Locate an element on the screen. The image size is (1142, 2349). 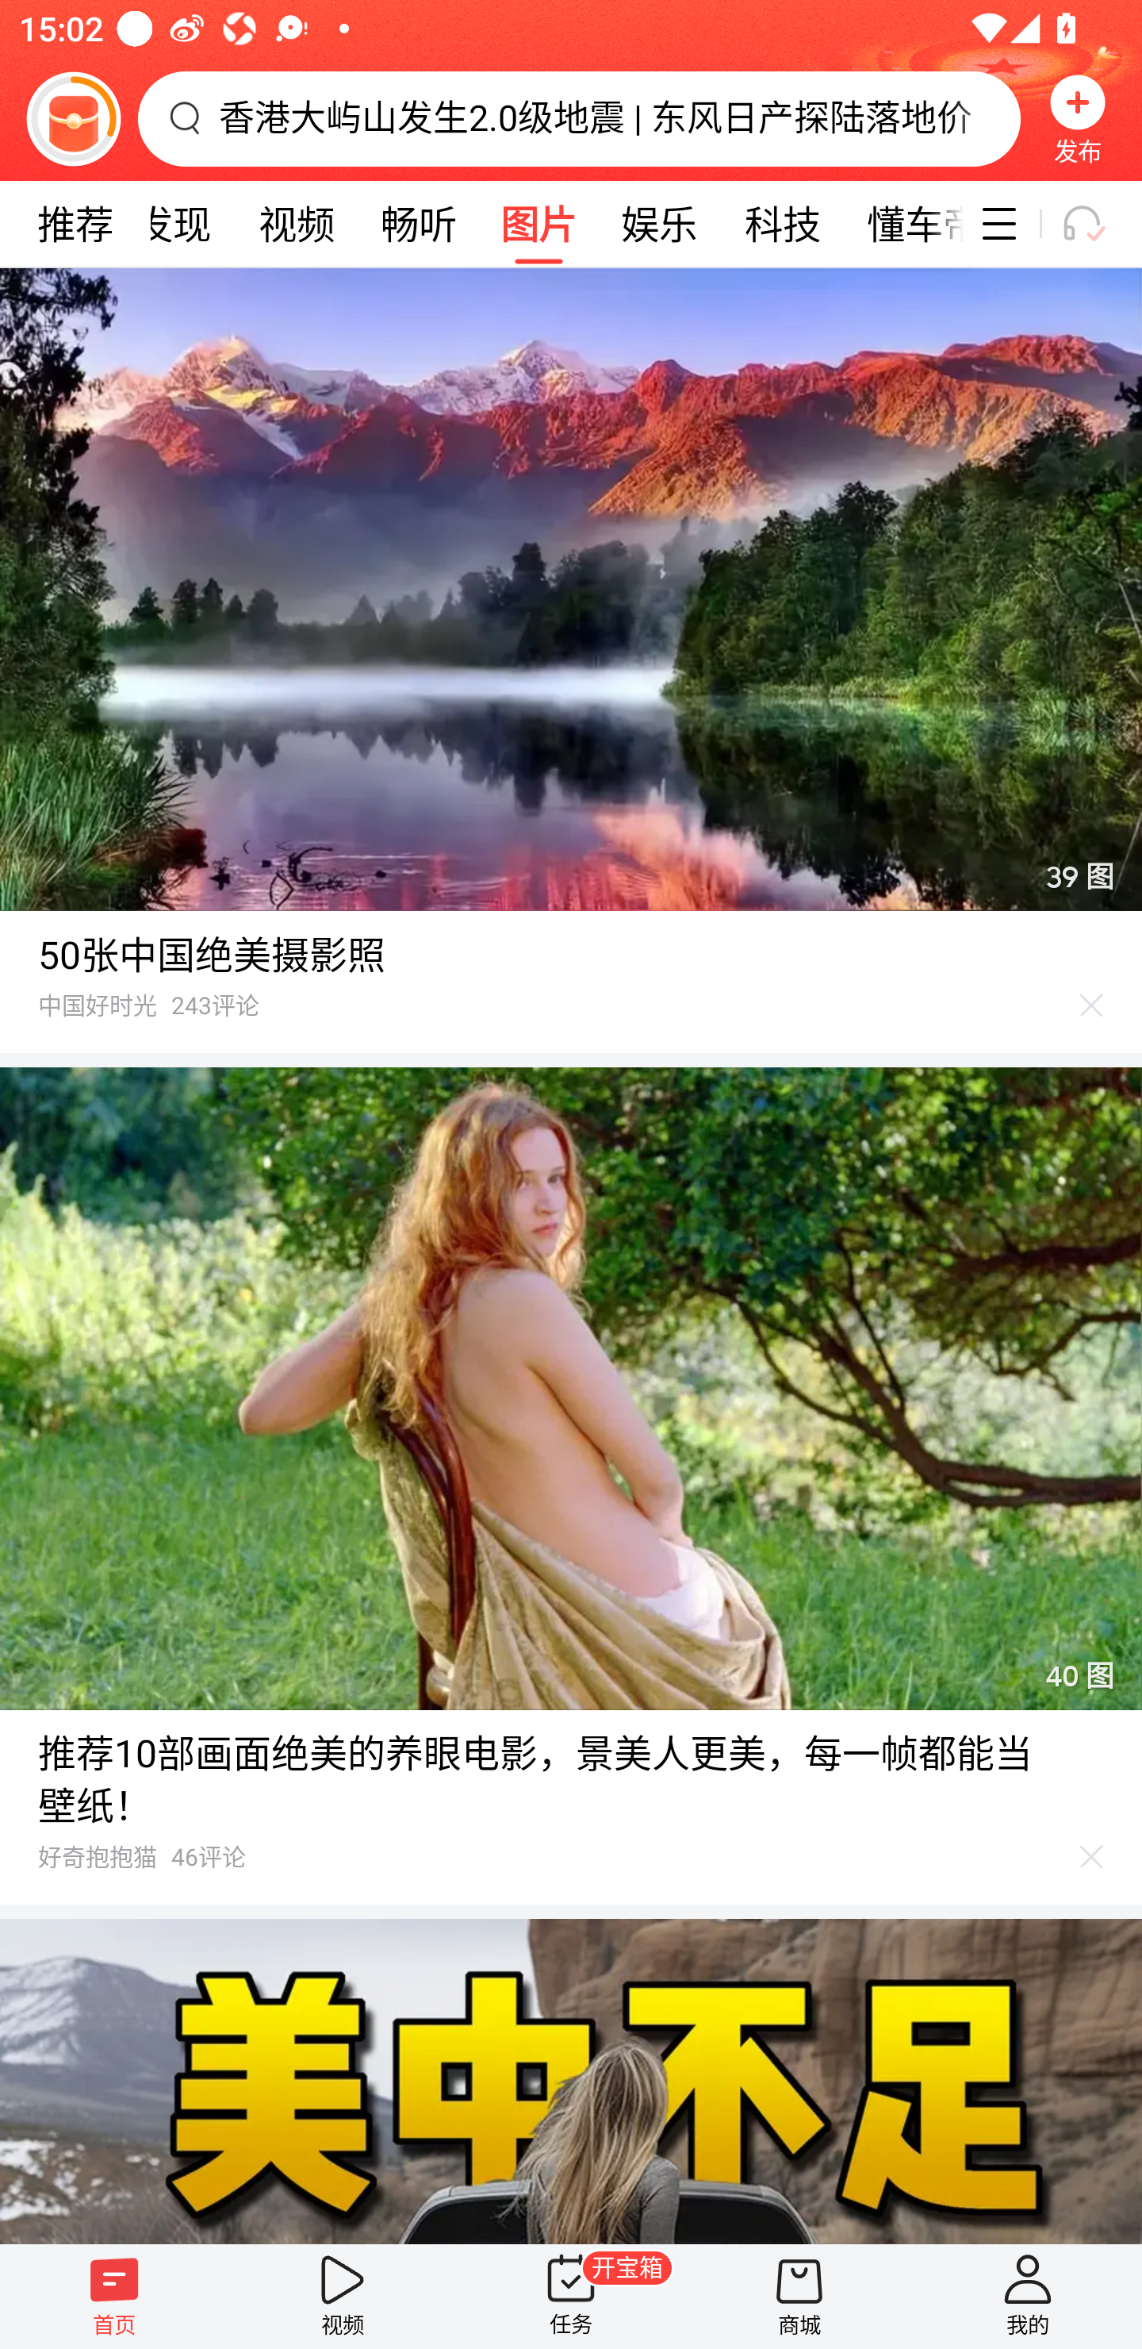
懂车帝 is located at coordinates (904, 224).